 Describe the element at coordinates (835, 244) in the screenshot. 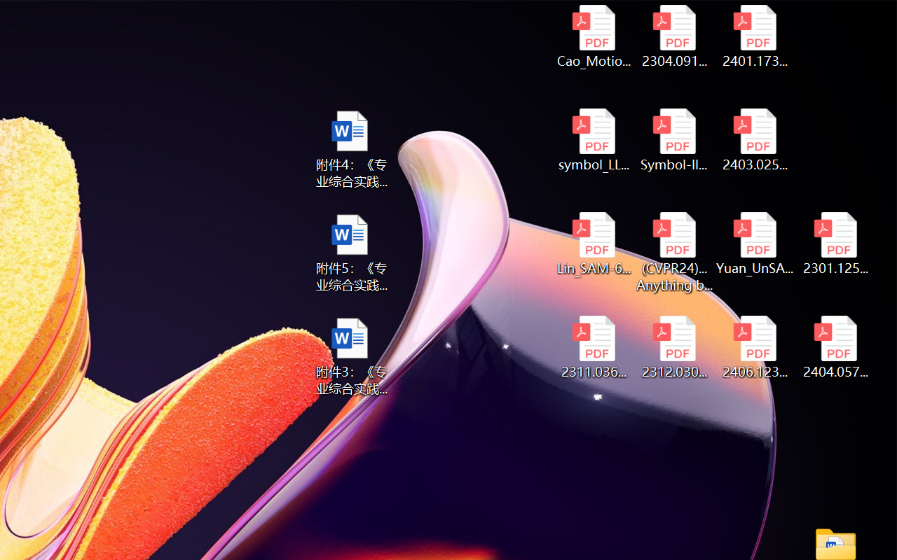

I see `2301.12597v3.pdf` at that location.